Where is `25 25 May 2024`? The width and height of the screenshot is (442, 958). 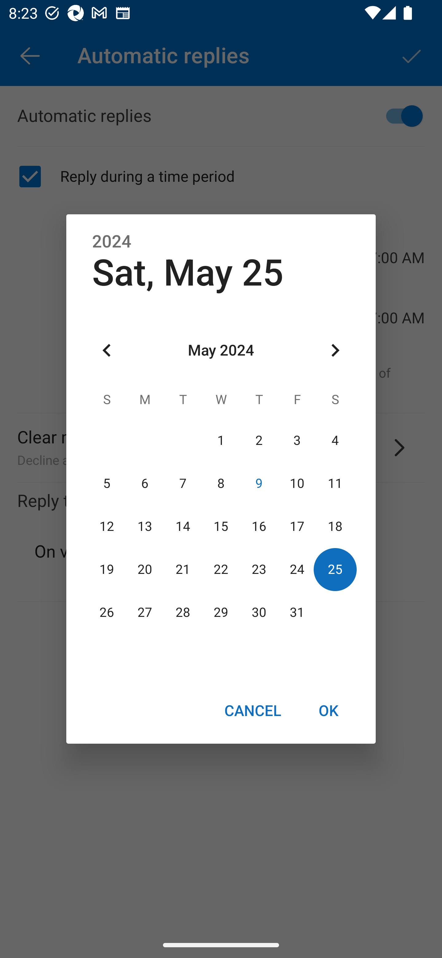
25 25 May 2024 is located at coordinates (335, 569).